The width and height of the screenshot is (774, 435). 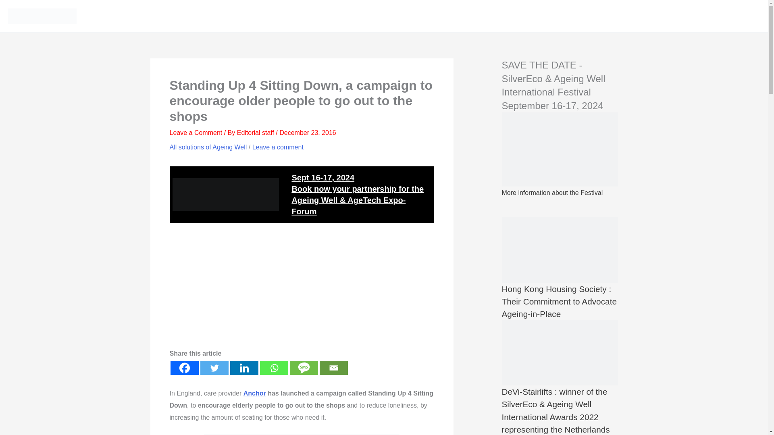 What do you see at coordinates (495, 16) in the screenshot?
I see `Get all the inside news about Silver Economy` at bounding box center [495, 16].